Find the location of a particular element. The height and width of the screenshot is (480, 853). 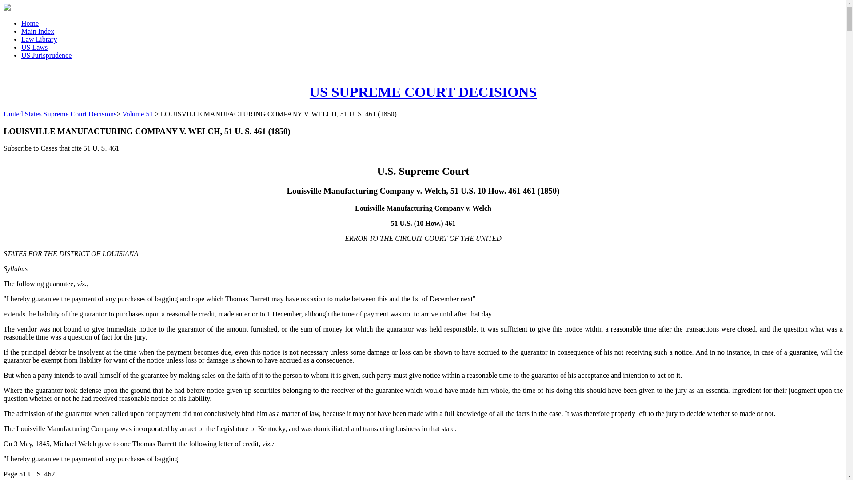

Volume 51 is located at coordinates (137, 114).